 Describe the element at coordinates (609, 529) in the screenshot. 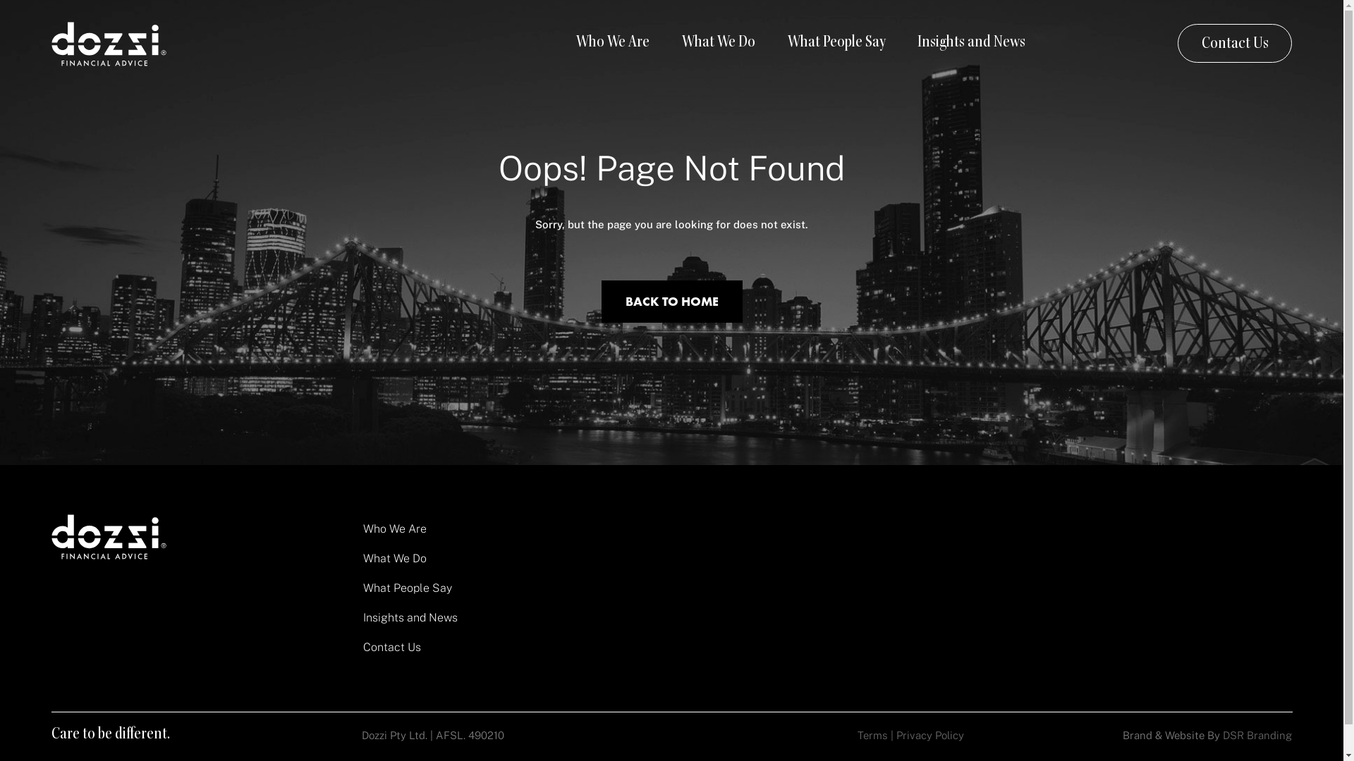

I see `Who We Are` at that location.